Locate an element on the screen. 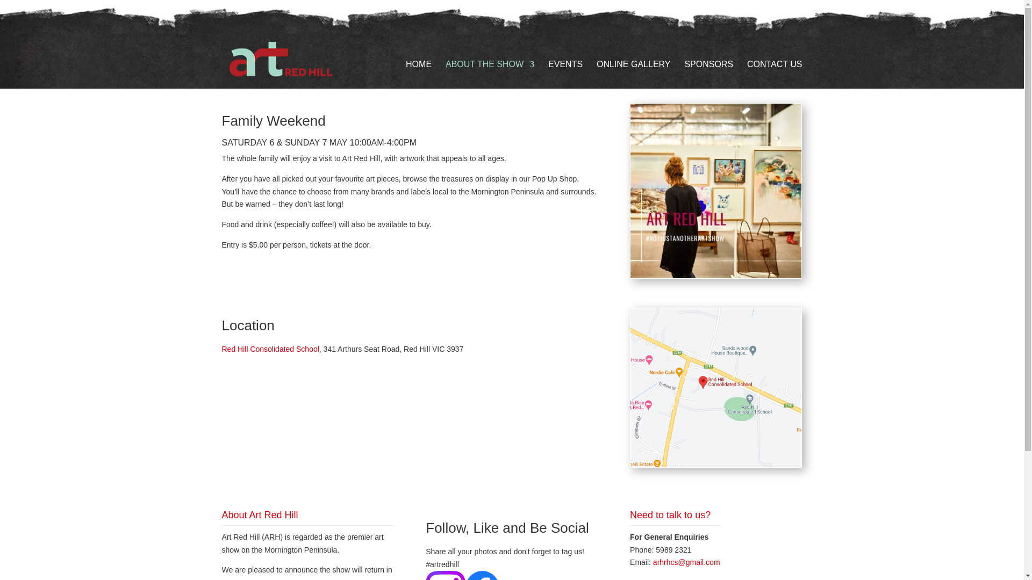  Map of School is located at coordinates (716, 388).